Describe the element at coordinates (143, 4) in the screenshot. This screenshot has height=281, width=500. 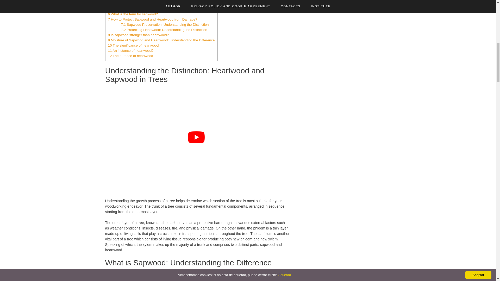
I see `5.1 Significance of Sapwood` at that location.